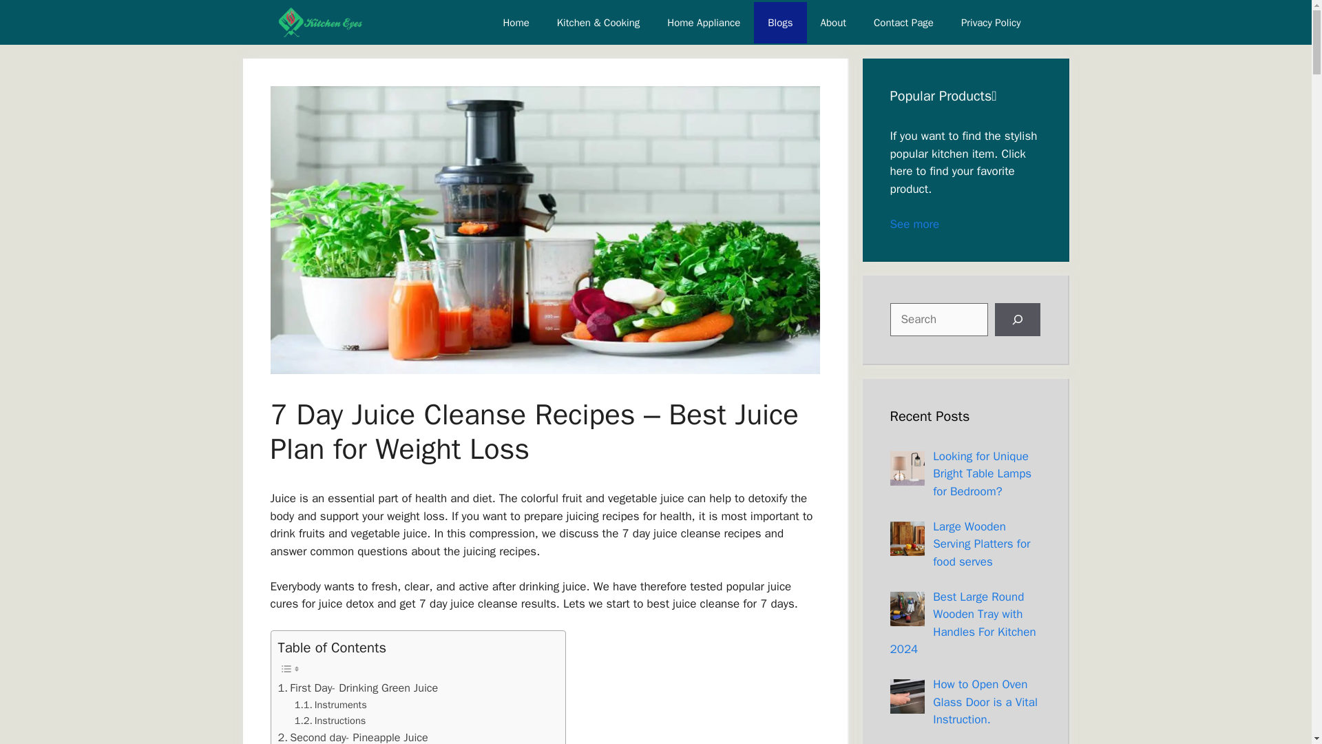 This screenshot has width=1322, height=744. I want to click on First Day- Drinking Green Juice, so click(358, 688).